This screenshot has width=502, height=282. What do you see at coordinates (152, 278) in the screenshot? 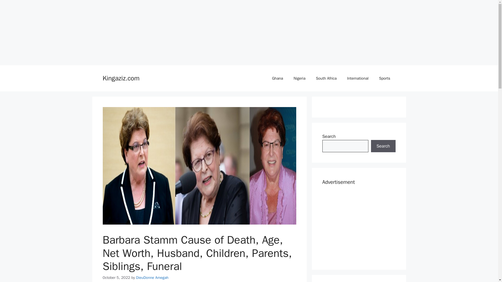
I see `DieuDonne Amegah` at bounding box center [152, 278].